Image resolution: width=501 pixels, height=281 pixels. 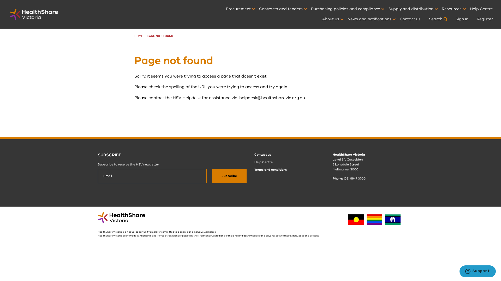 What do you see at coordinates (264, 162) in the screenshot?
I see `Help Centre` at bounding box center [264, 162].